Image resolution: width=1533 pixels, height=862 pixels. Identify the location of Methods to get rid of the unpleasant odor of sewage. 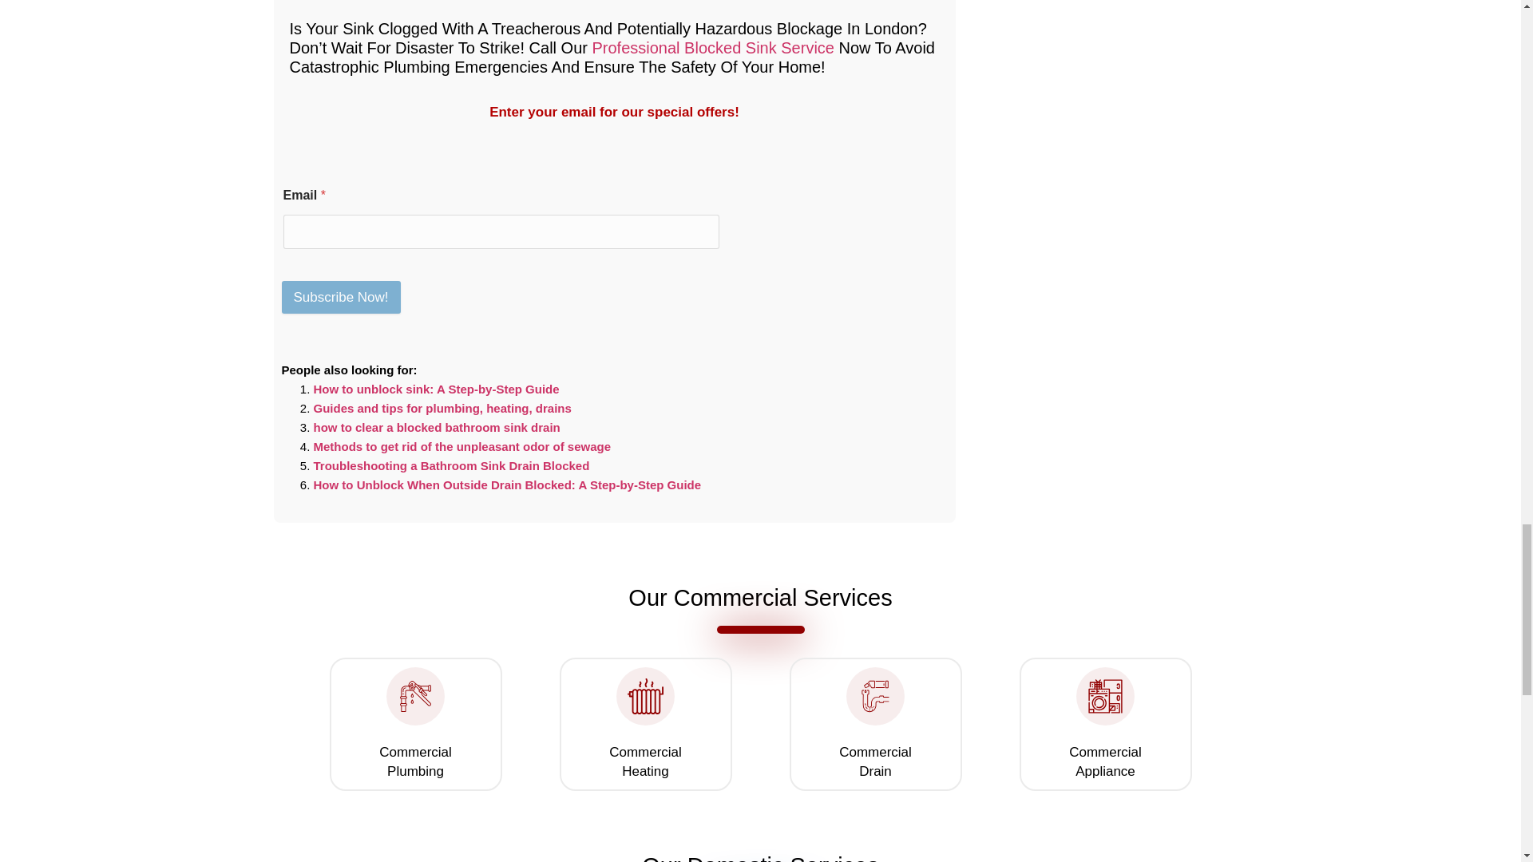
(461, 446).